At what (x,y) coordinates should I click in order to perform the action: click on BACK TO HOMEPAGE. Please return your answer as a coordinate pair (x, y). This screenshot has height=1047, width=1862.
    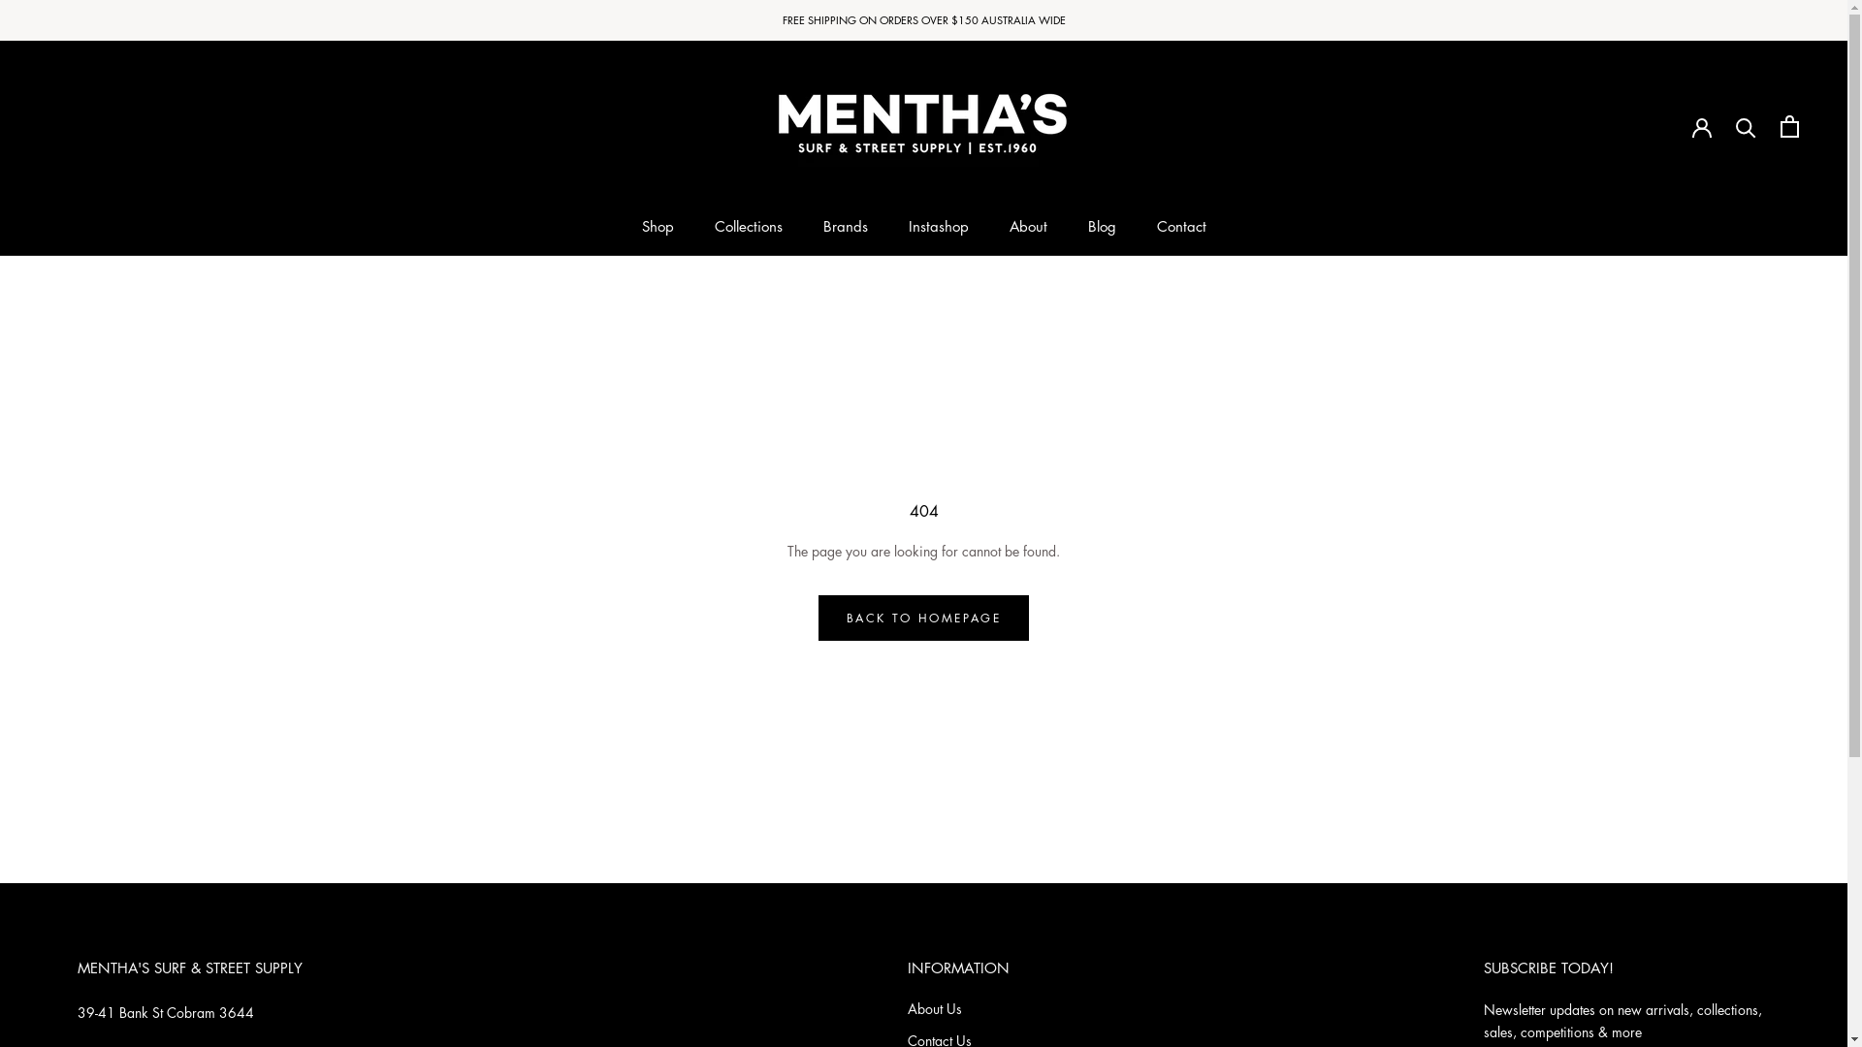
    Looking at the image, I should click on (923, 619).